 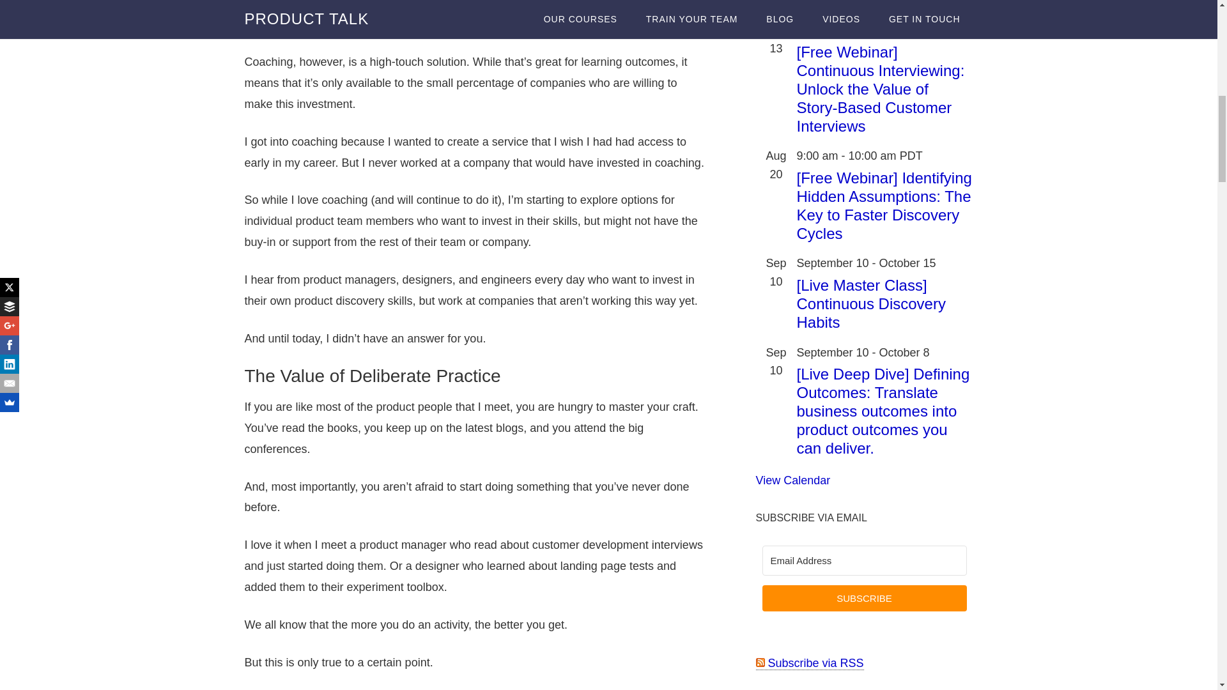 I want to click on RSS Feed, so click(x=760, y=663).